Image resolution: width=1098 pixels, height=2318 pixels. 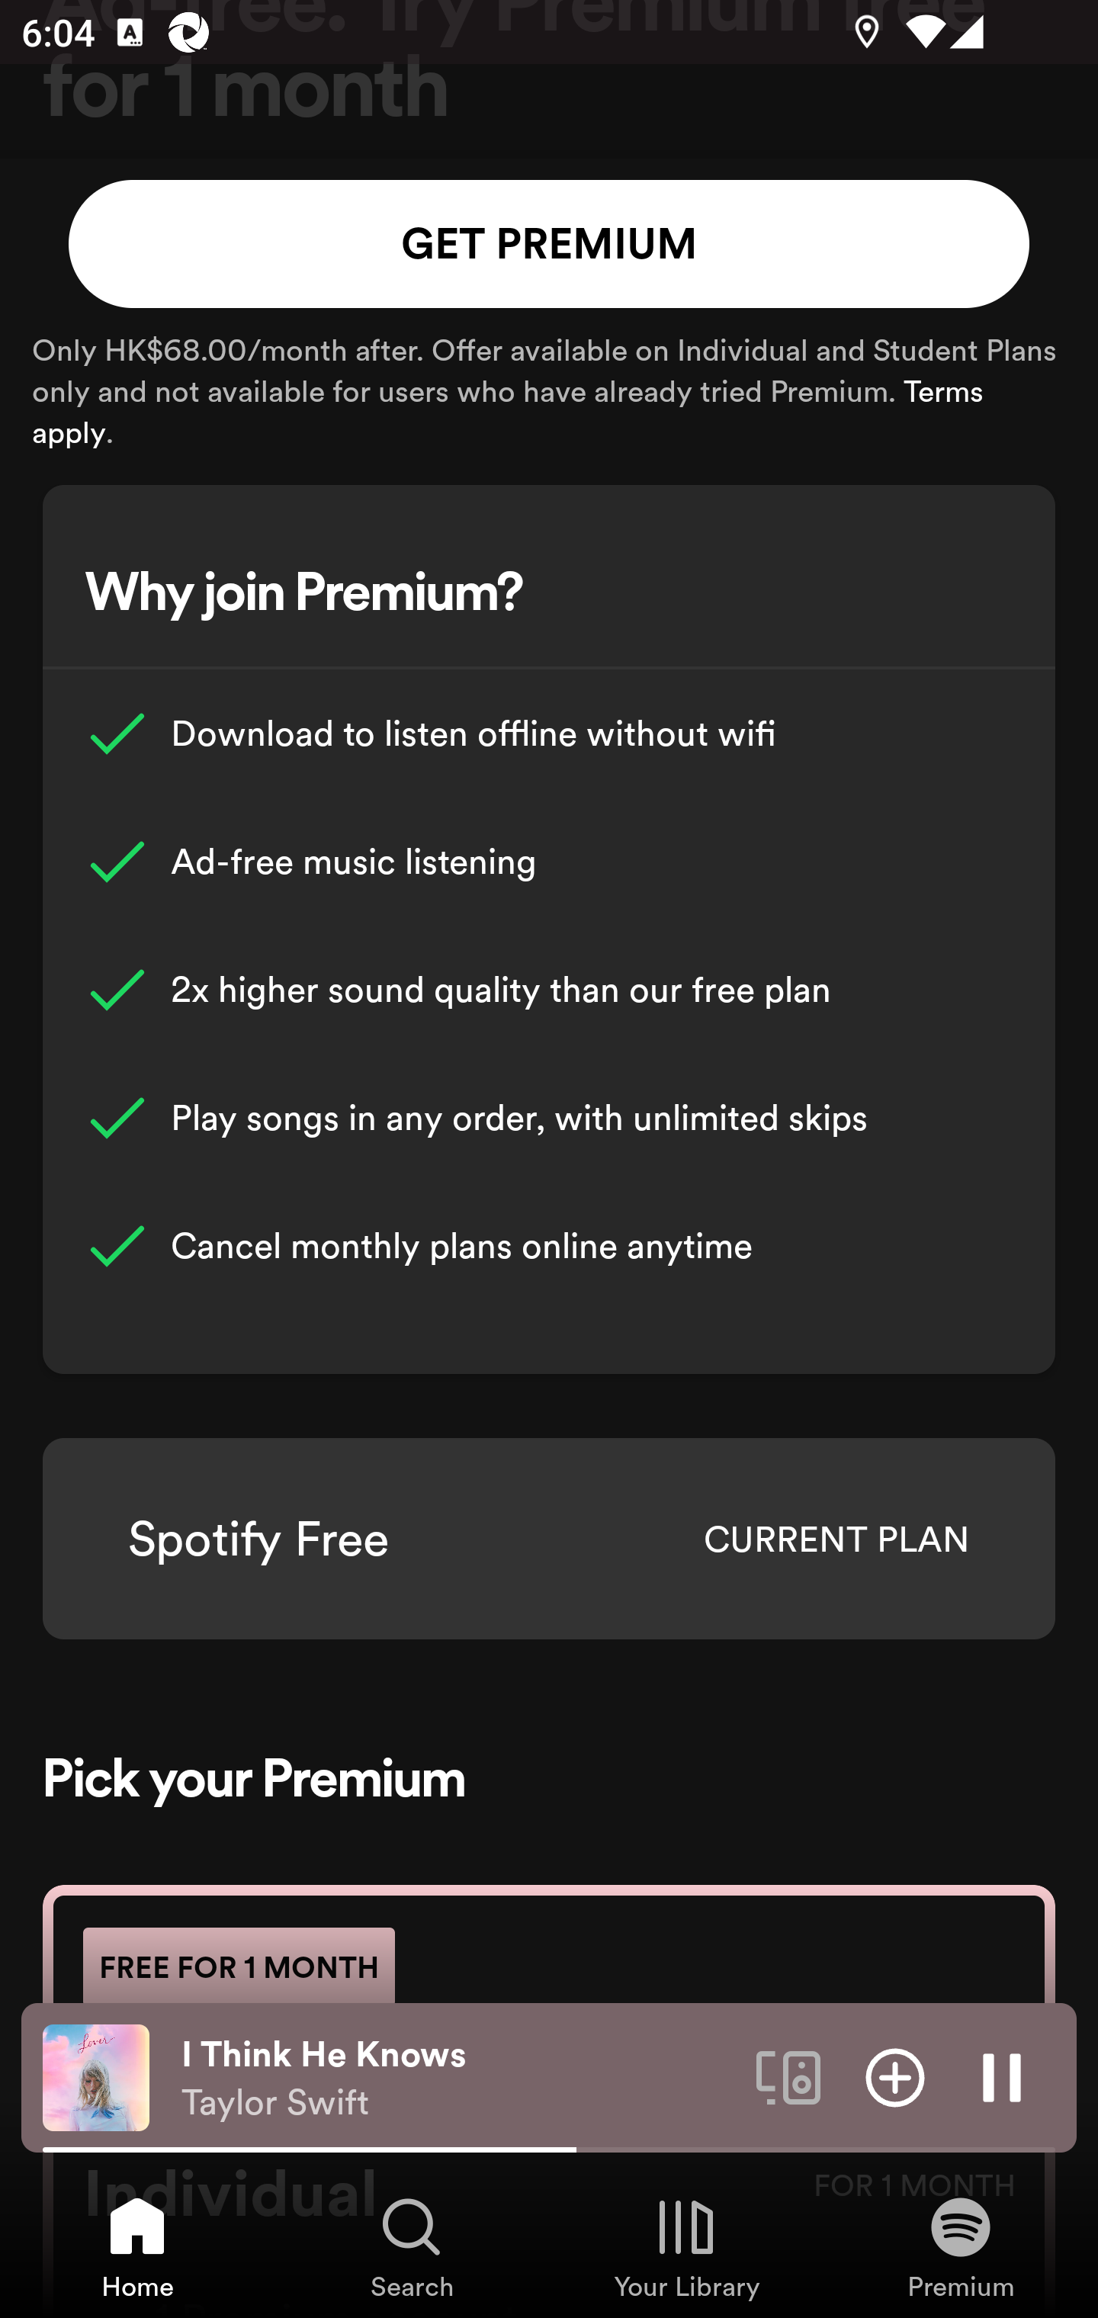 I want to click on Add item, so click(x=895, y=2076).